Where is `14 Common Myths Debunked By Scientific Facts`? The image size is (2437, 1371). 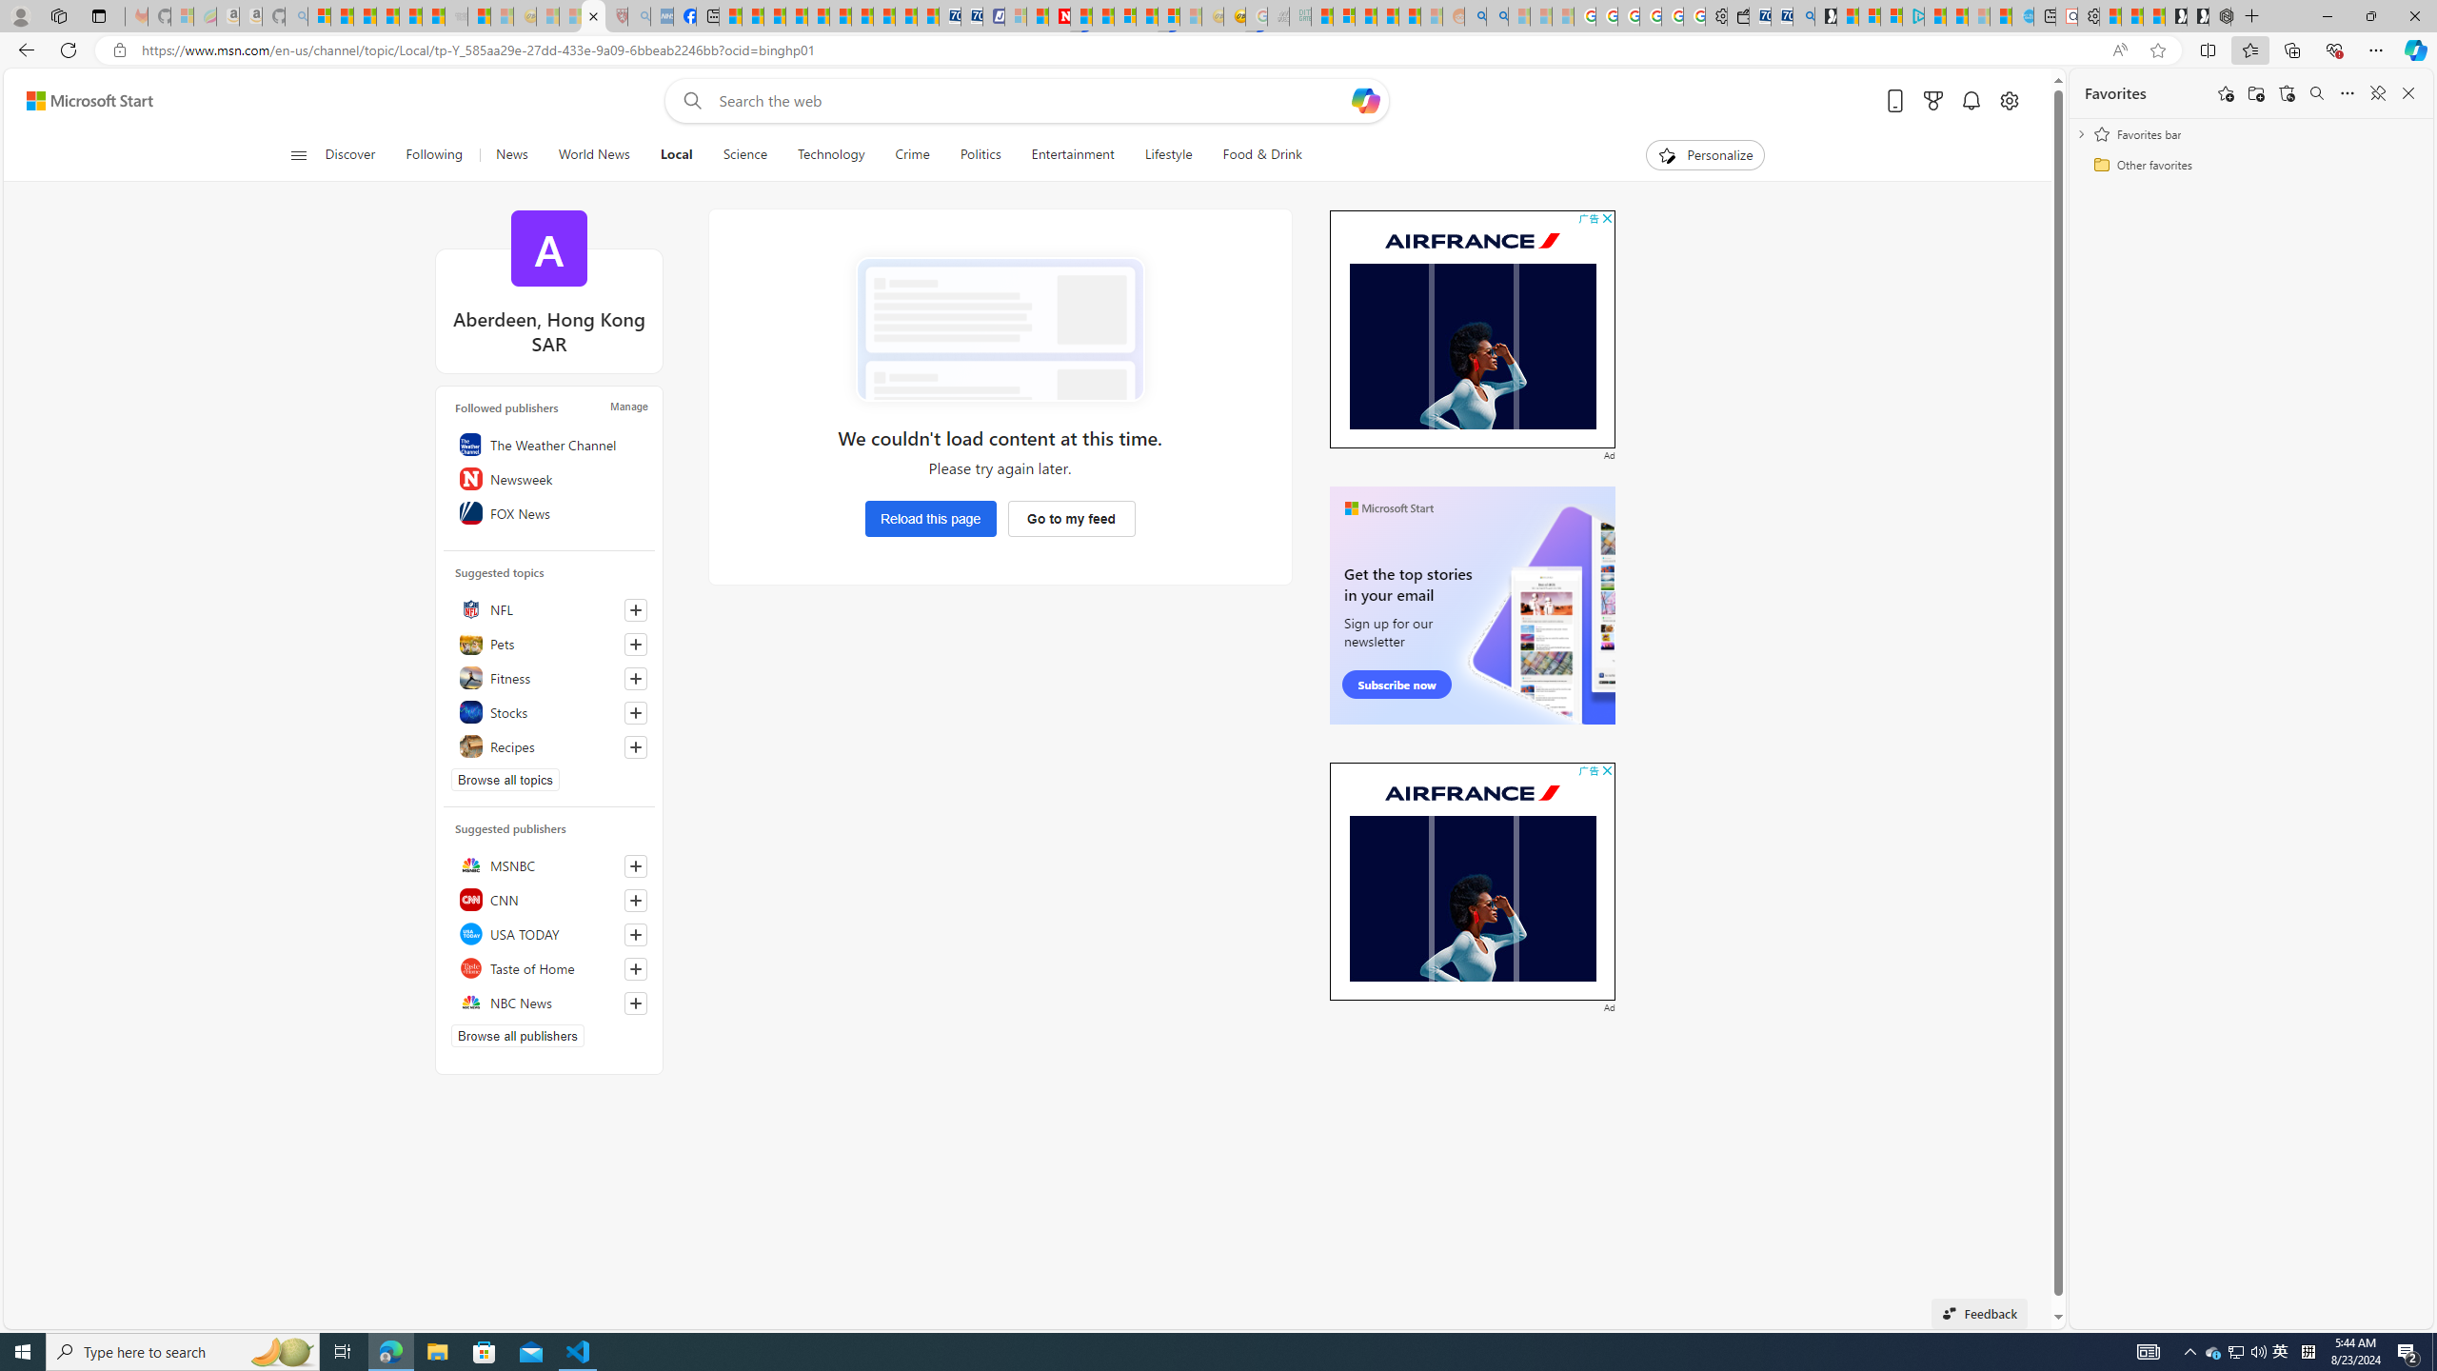 14 Common Myths Debunked By Scientific Facts is located at coordinates (1104, 16).